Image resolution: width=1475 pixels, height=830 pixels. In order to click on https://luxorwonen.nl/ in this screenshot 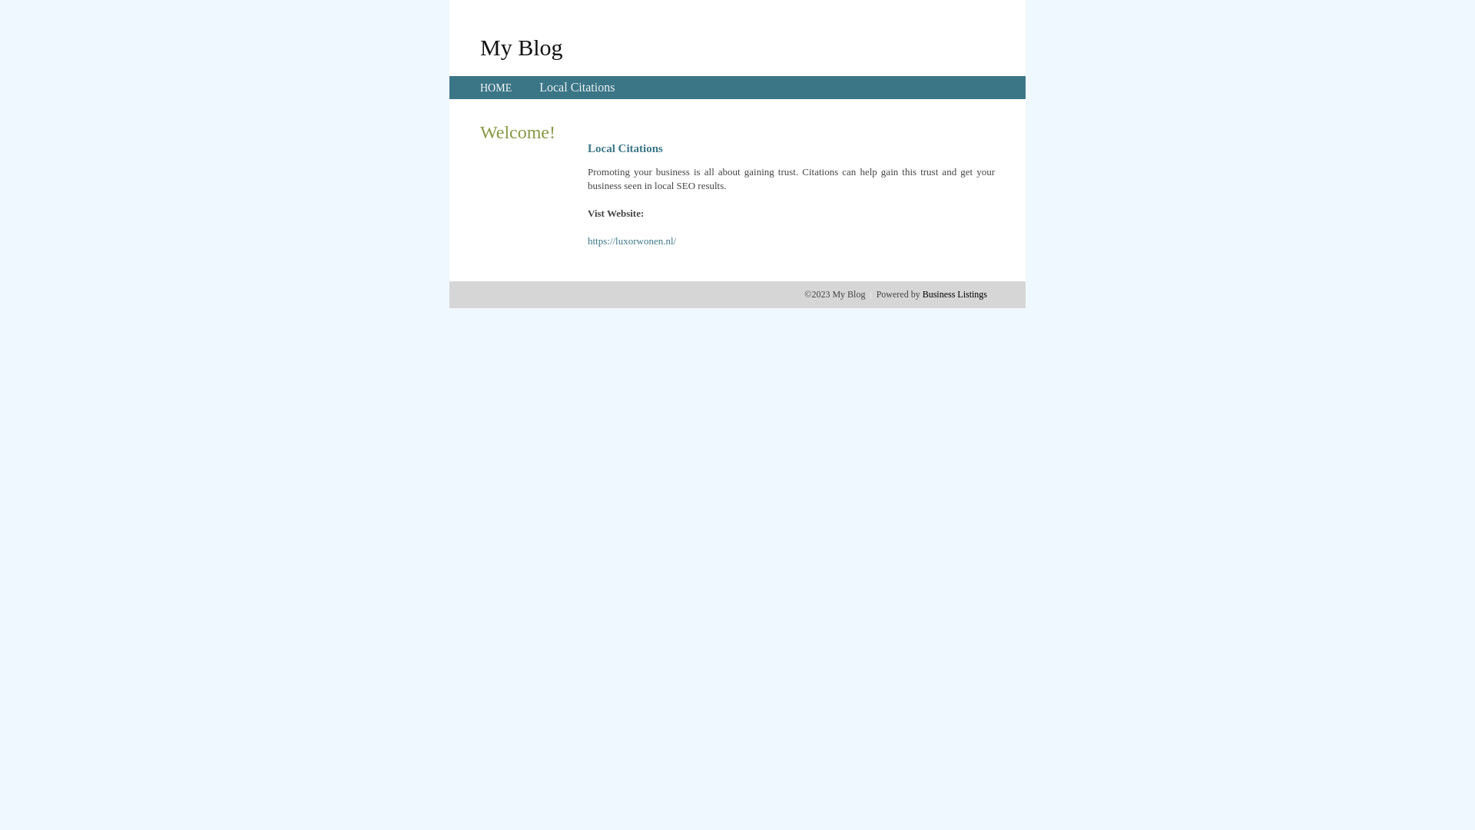, I will do `click(631, 241)`.